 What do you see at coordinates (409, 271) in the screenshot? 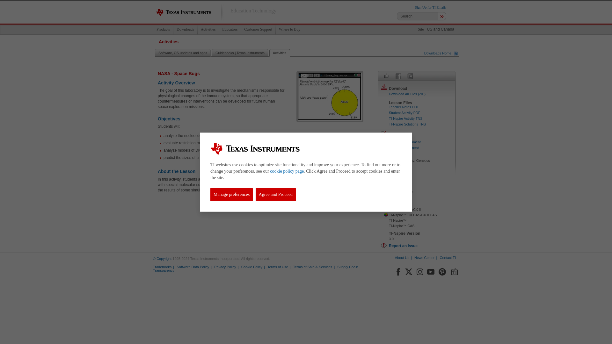
I see `Twitter` at bounding box center [409, 271].